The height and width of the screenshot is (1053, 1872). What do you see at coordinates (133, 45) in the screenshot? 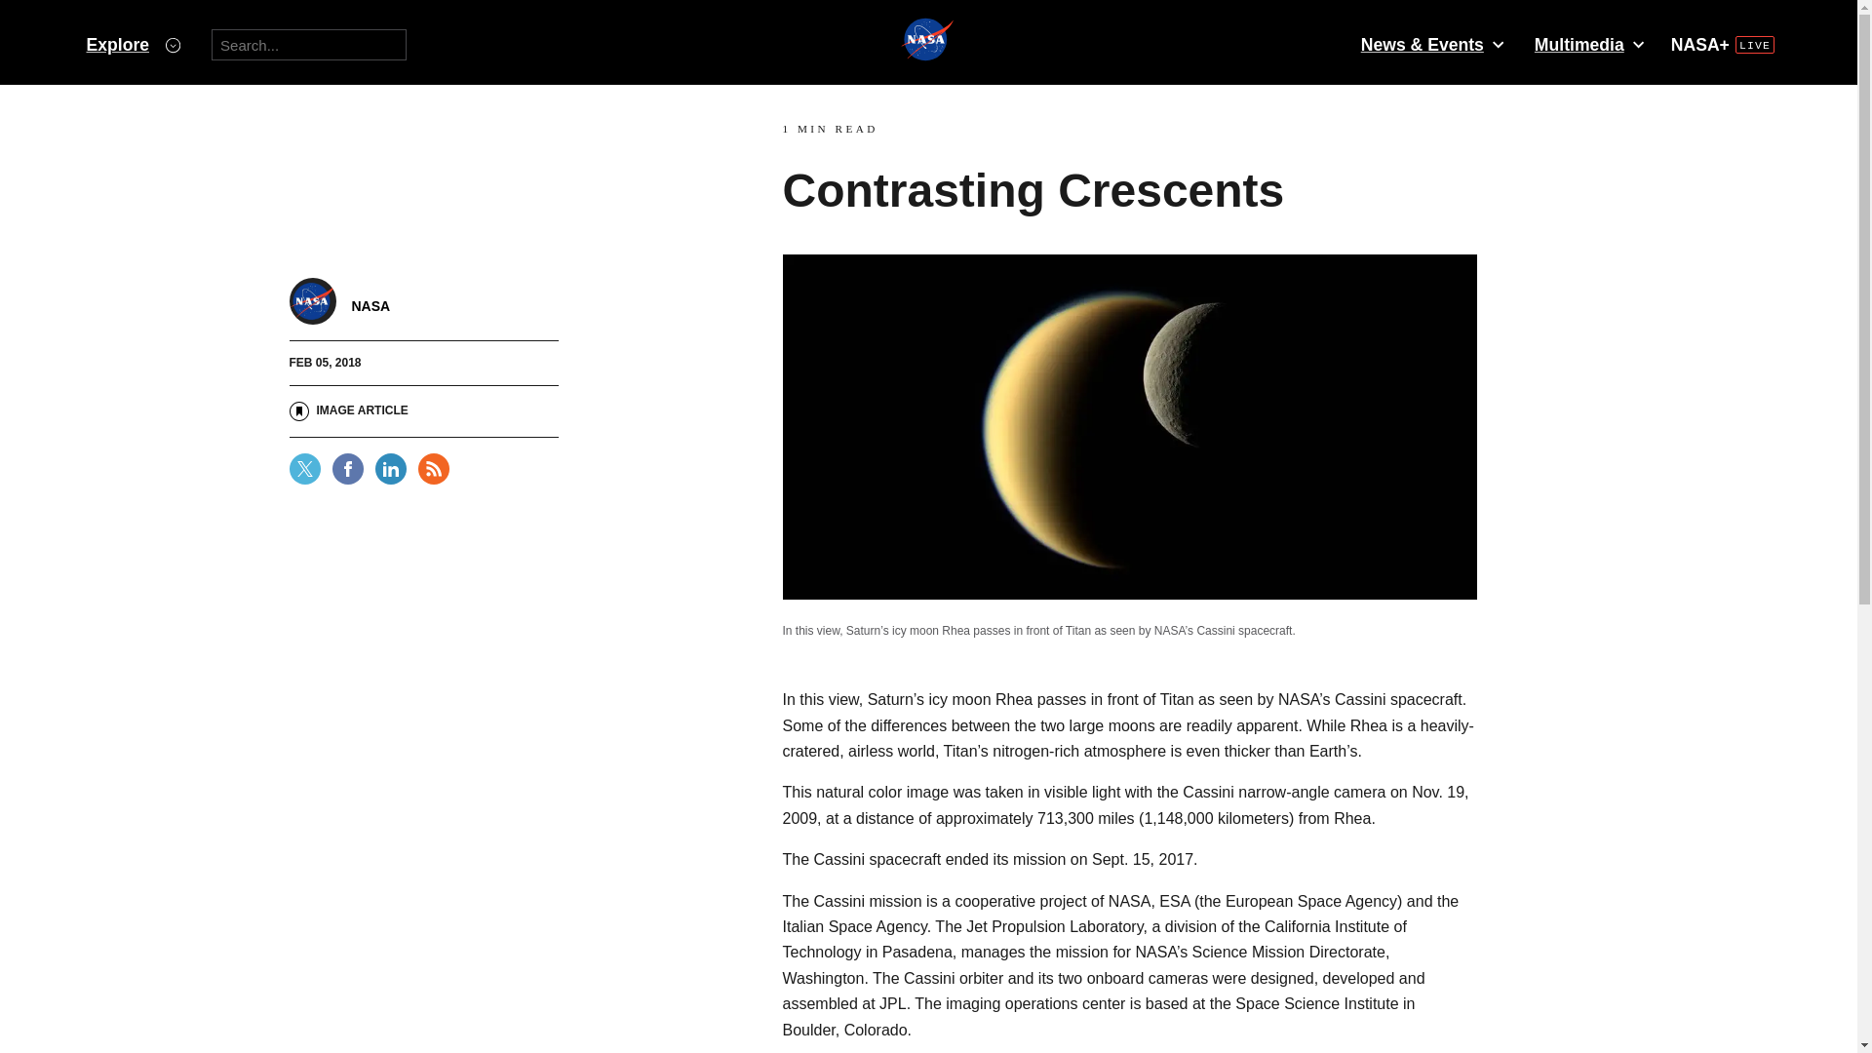
I see `Explore` at bounding box center [133, 45].